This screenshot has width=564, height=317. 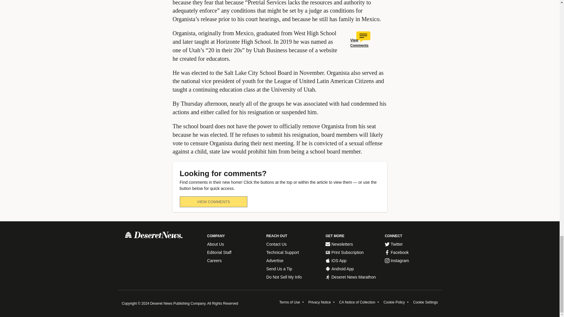 I want to click on Privacy Notice, so click(x=320, y=302).